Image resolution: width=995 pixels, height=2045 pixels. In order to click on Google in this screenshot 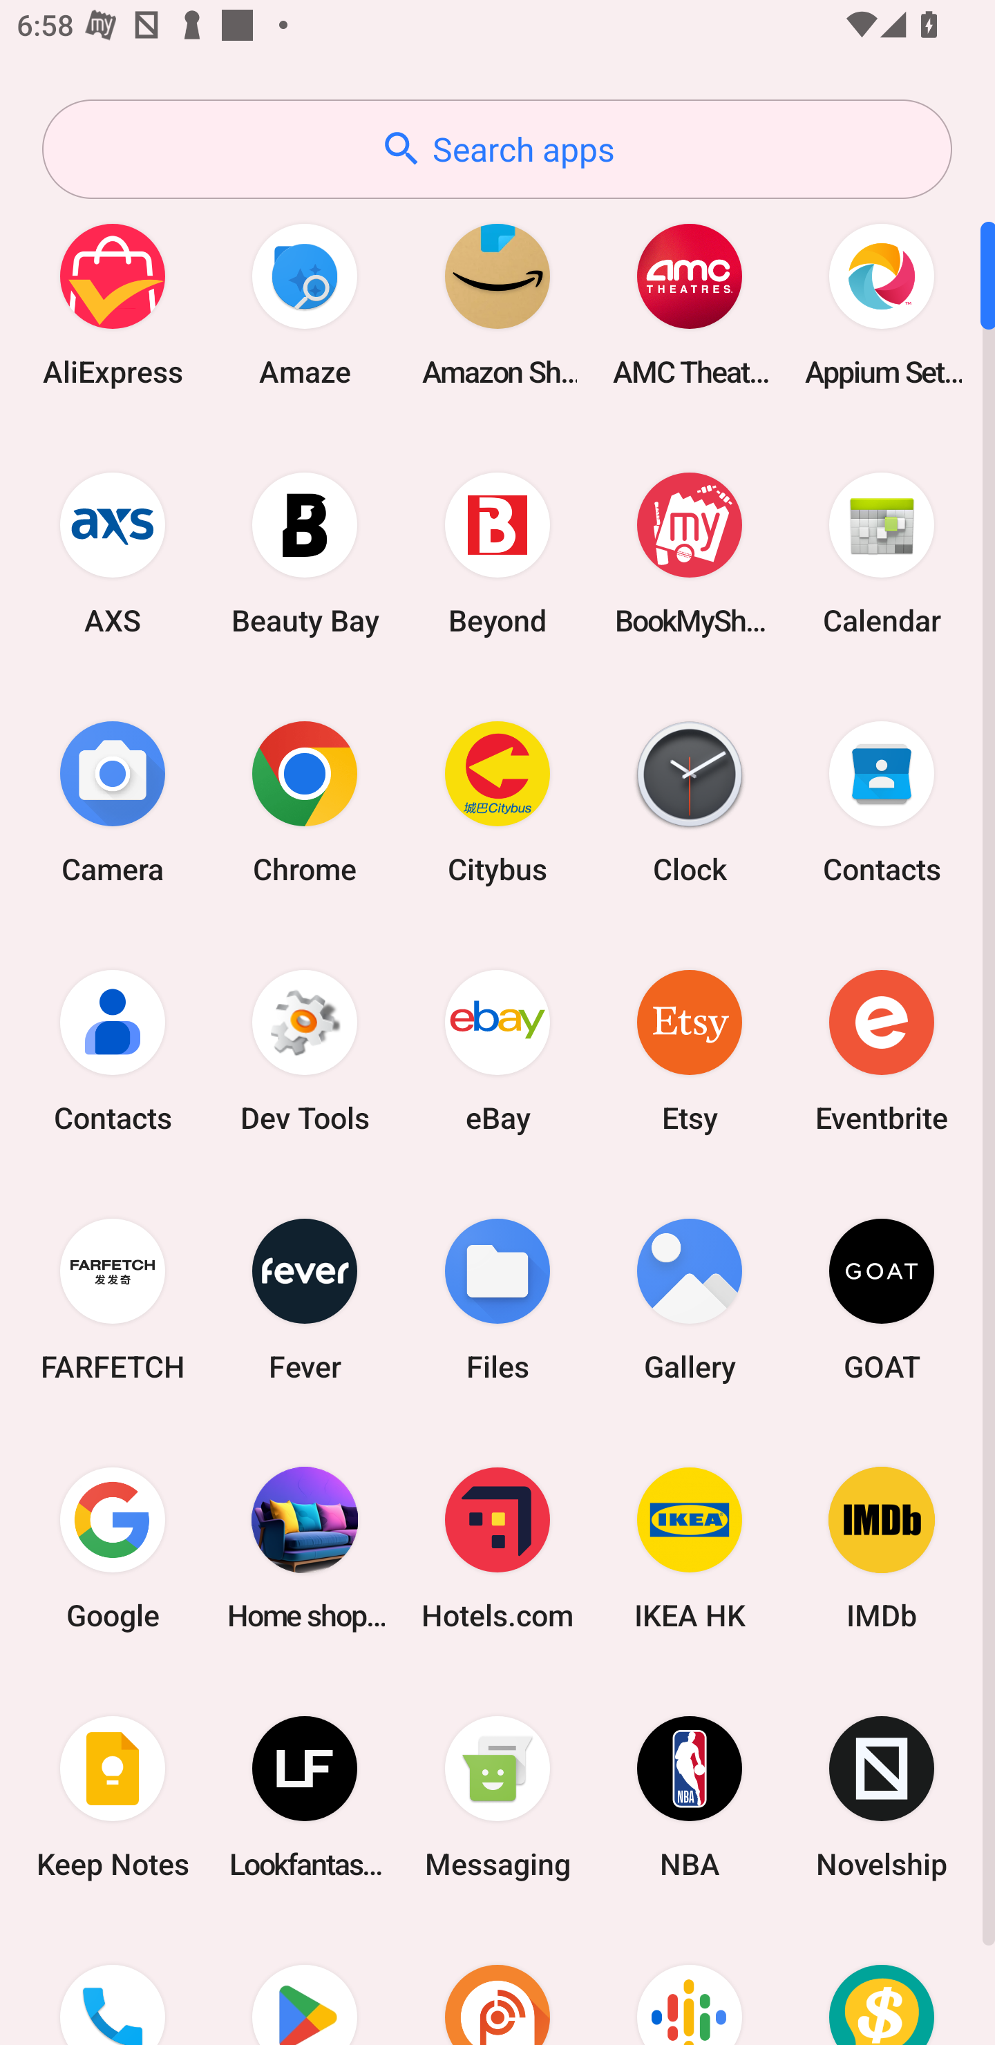, I will do `click(113, 1548)`.